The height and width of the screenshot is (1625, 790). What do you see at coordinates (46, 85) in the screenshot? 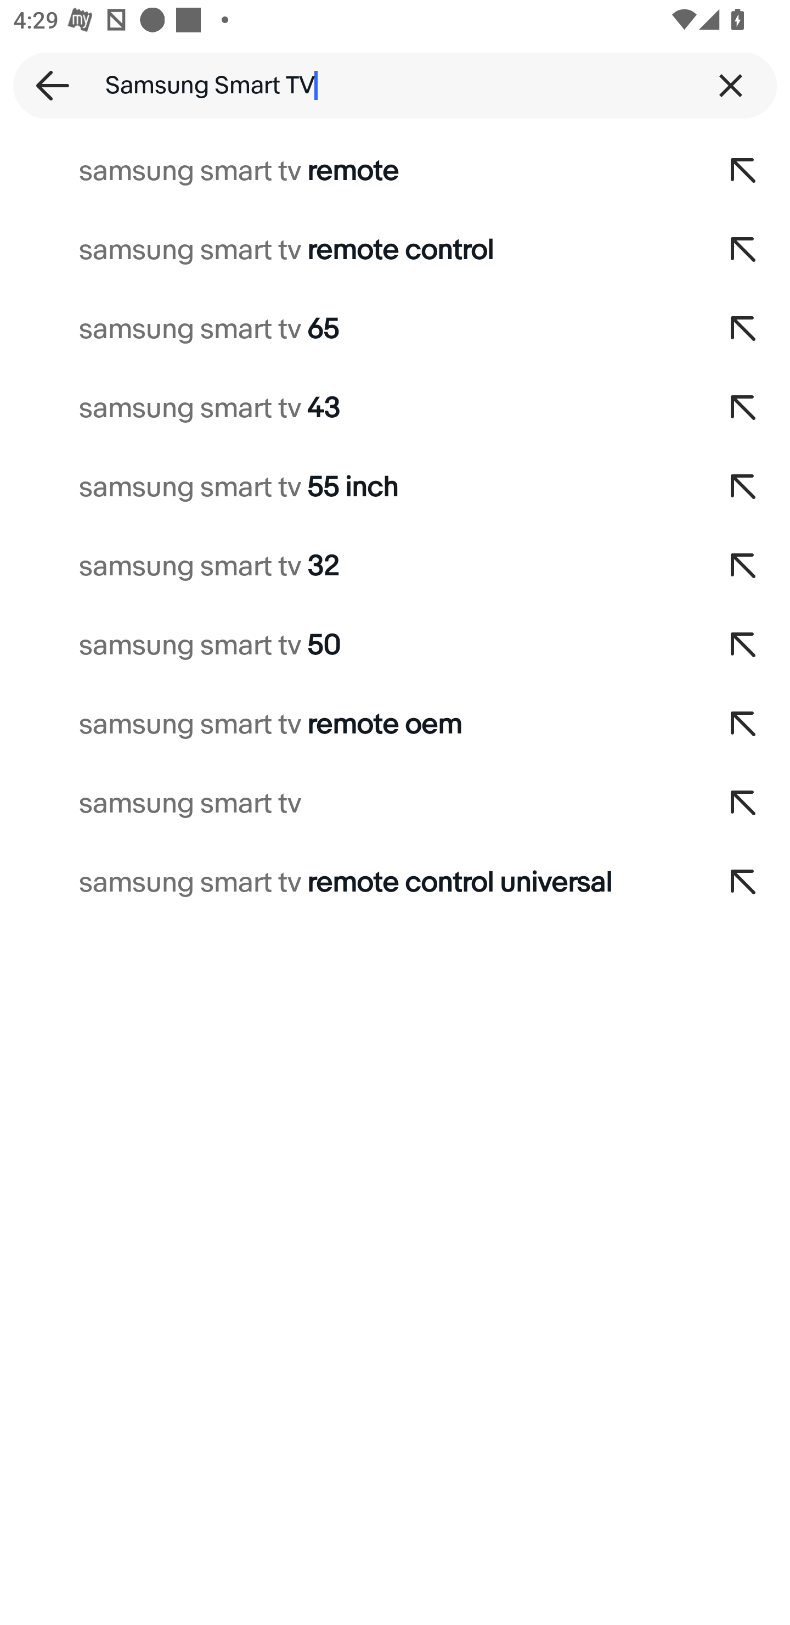
I see `Back` at bounding box center [46, 85].